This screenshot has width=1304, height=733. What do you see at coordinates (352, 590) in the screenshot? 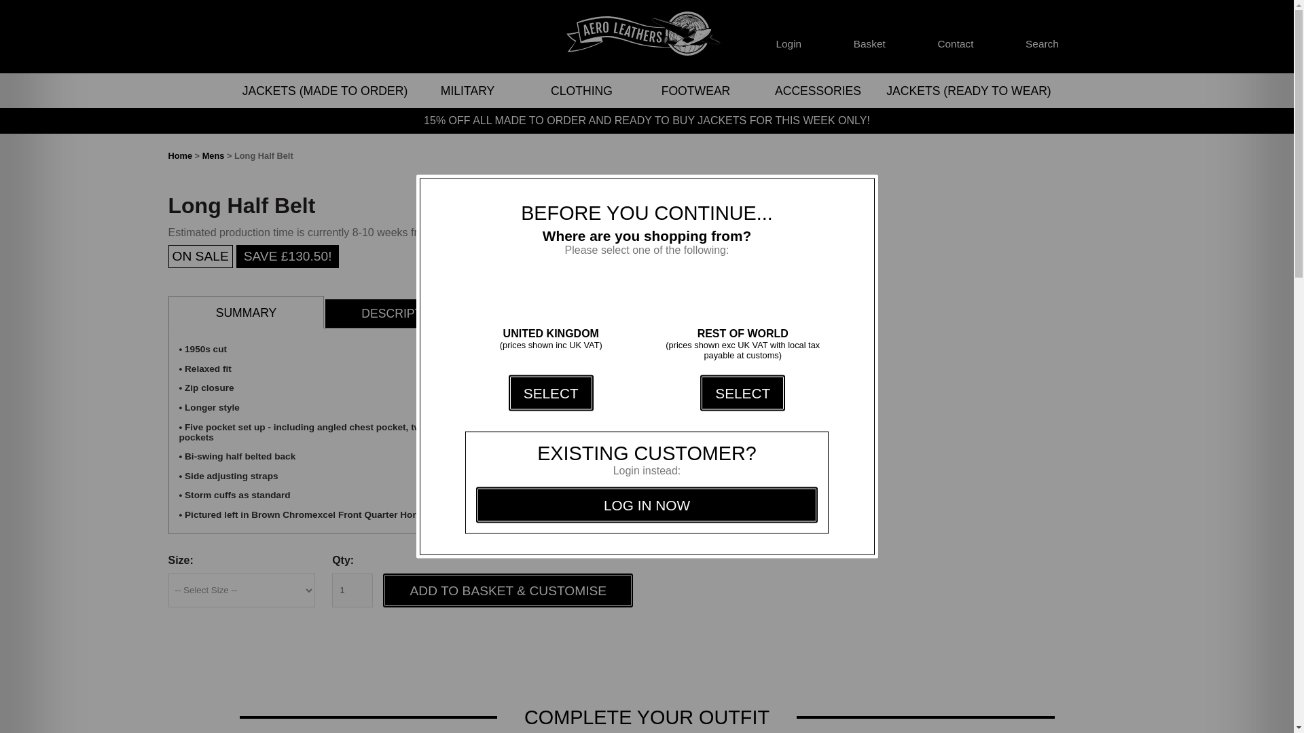
I see `1` at bounding box center [352, 590].